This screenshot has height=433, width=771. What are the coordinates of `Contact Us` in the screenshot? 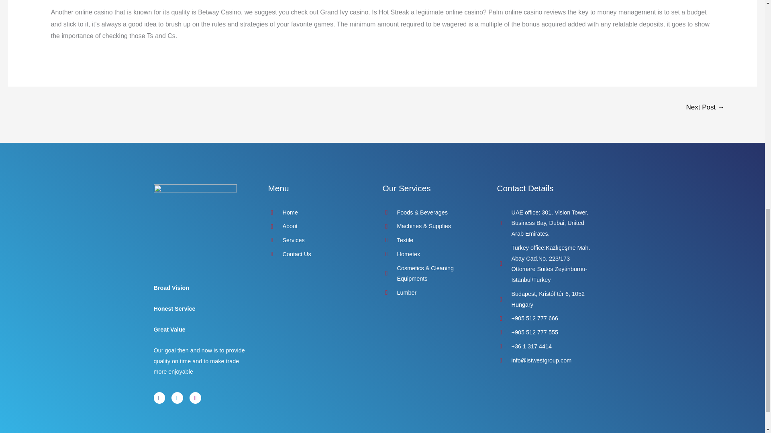 It's located at (317, 254).